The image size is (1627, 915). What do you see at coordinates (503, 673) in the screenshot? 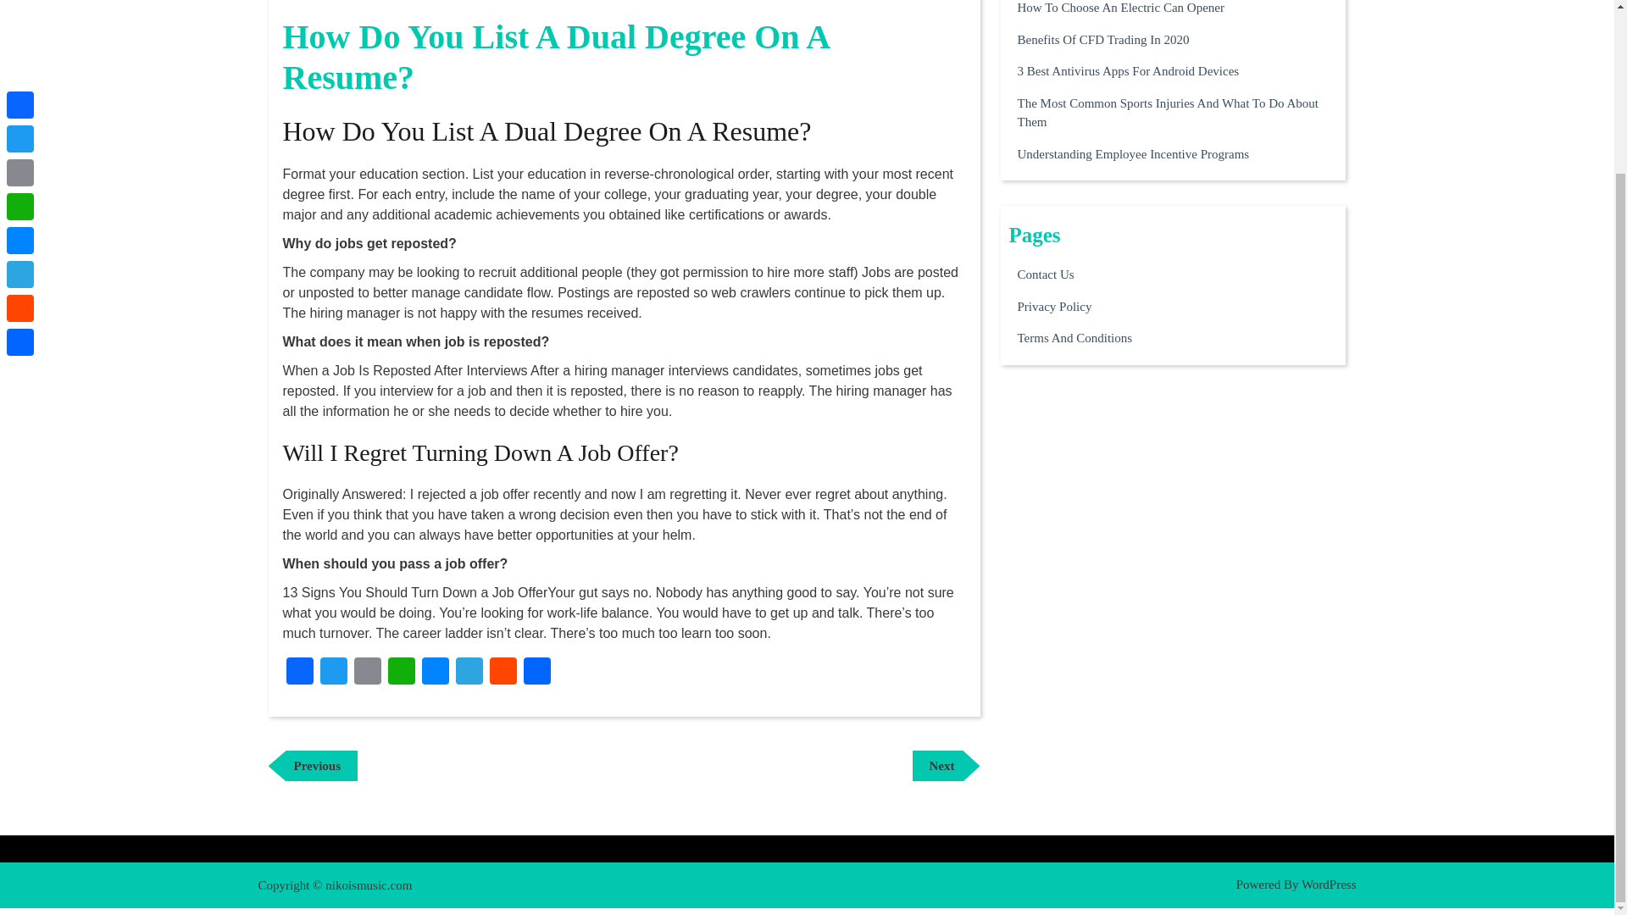
I see `Share` at bounding box center [503, 673].